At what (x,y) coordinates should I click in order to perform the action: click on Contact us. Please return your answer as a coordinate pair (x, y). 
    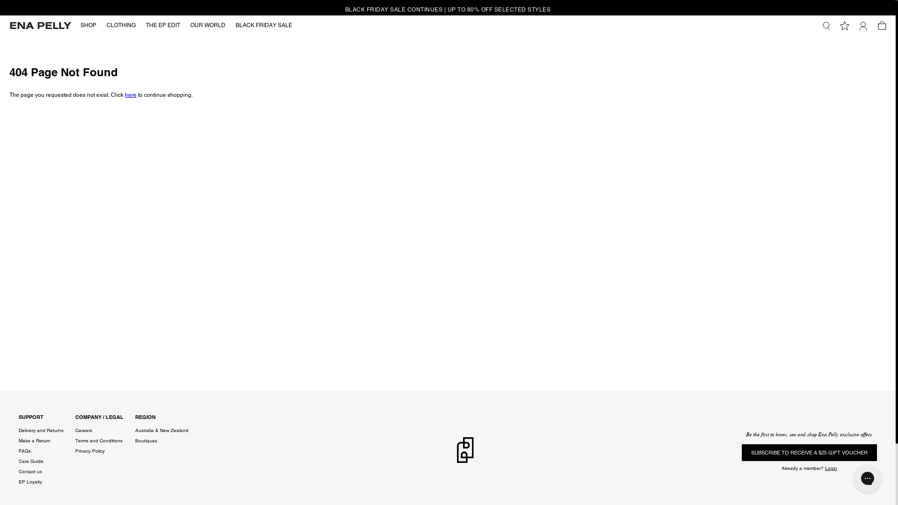
    Looking at the image, I should click on (30, 472).